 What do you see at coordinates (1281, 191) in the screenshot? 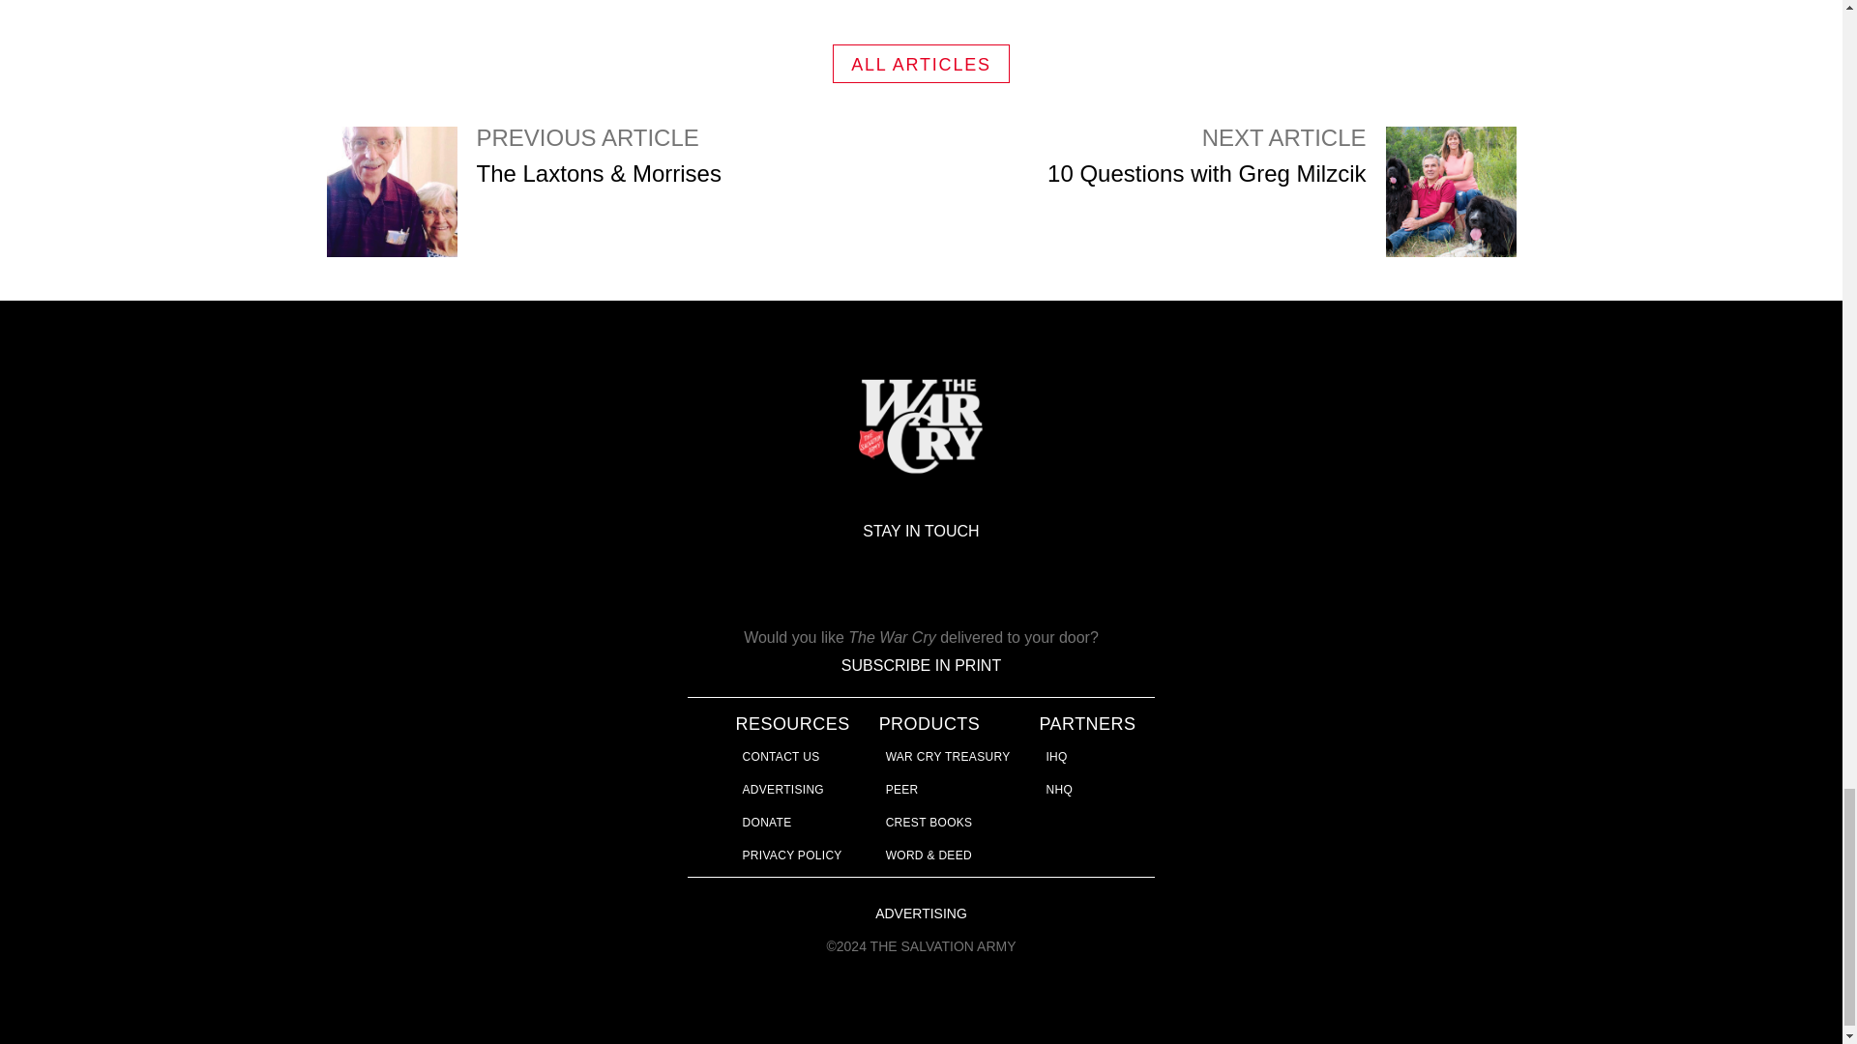
I see `ADVERTISING` at bounding box center [1281, 191].